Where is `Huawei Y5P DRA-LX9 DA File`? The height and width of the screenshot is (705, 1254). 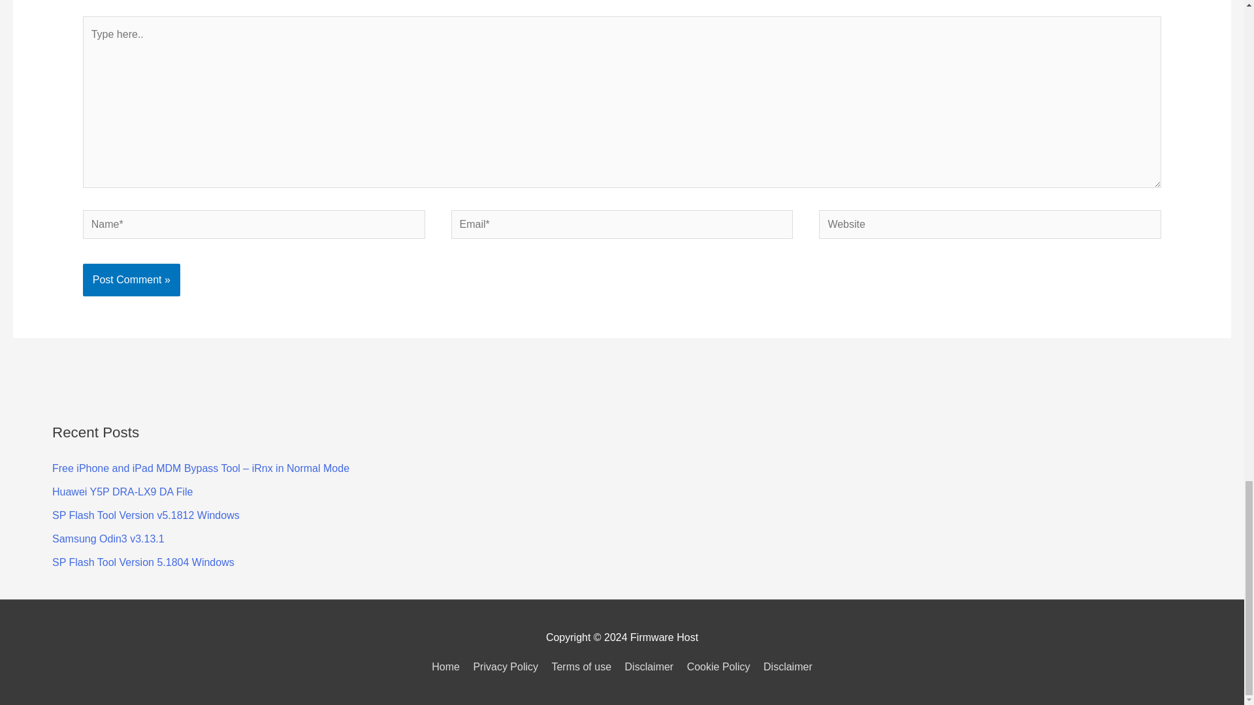
Huawei Y5P DRA-LX9 DA File is located at coordinates (123, 492).